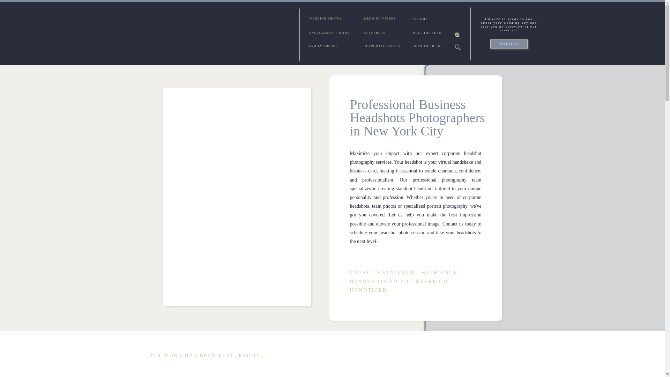 The width and height of the screenshot is (670, 377). Describe the element at coordinates (382, 20) in the screenshot. I see `WEDDING VIDEOS` at that location.